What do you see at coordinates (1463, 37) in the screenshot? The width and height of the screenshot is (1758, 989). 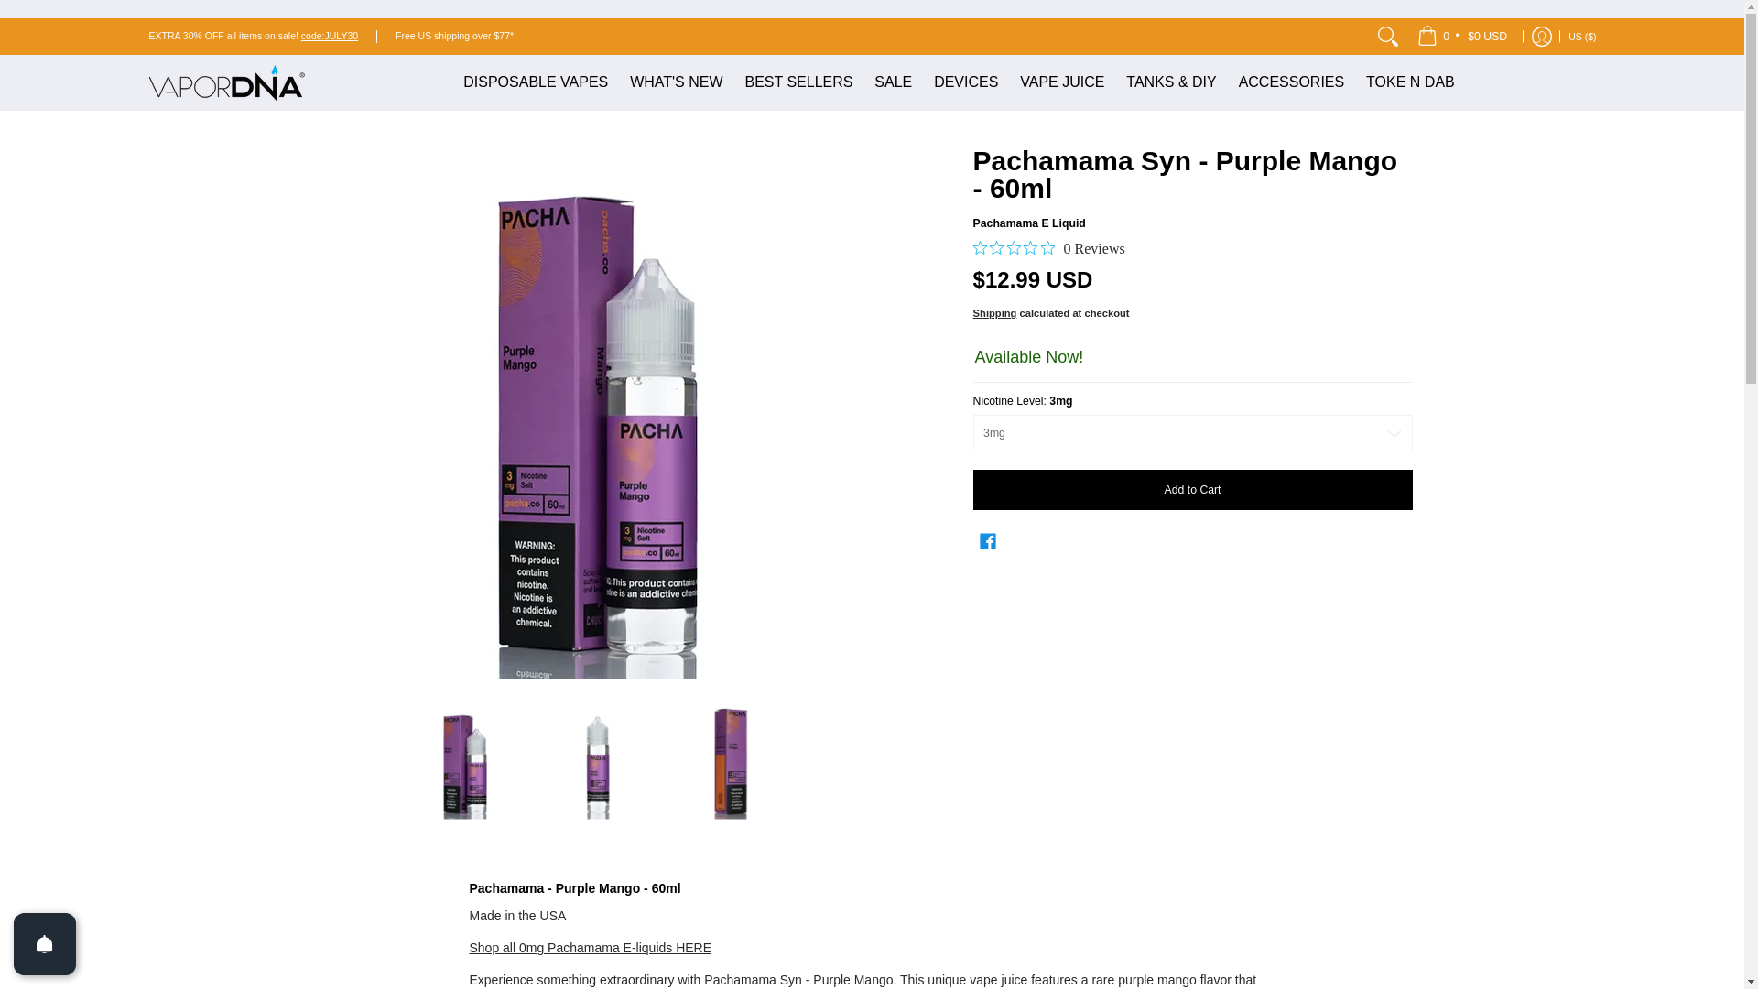 I see `Cart` at bounding box center [1463, 37].